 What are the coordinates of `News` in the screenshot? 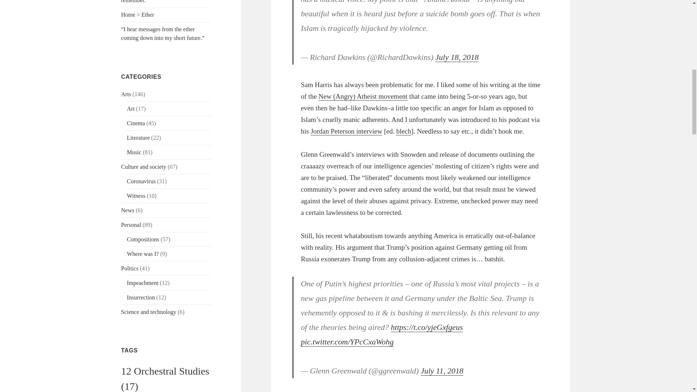 It's located at (128, 210).